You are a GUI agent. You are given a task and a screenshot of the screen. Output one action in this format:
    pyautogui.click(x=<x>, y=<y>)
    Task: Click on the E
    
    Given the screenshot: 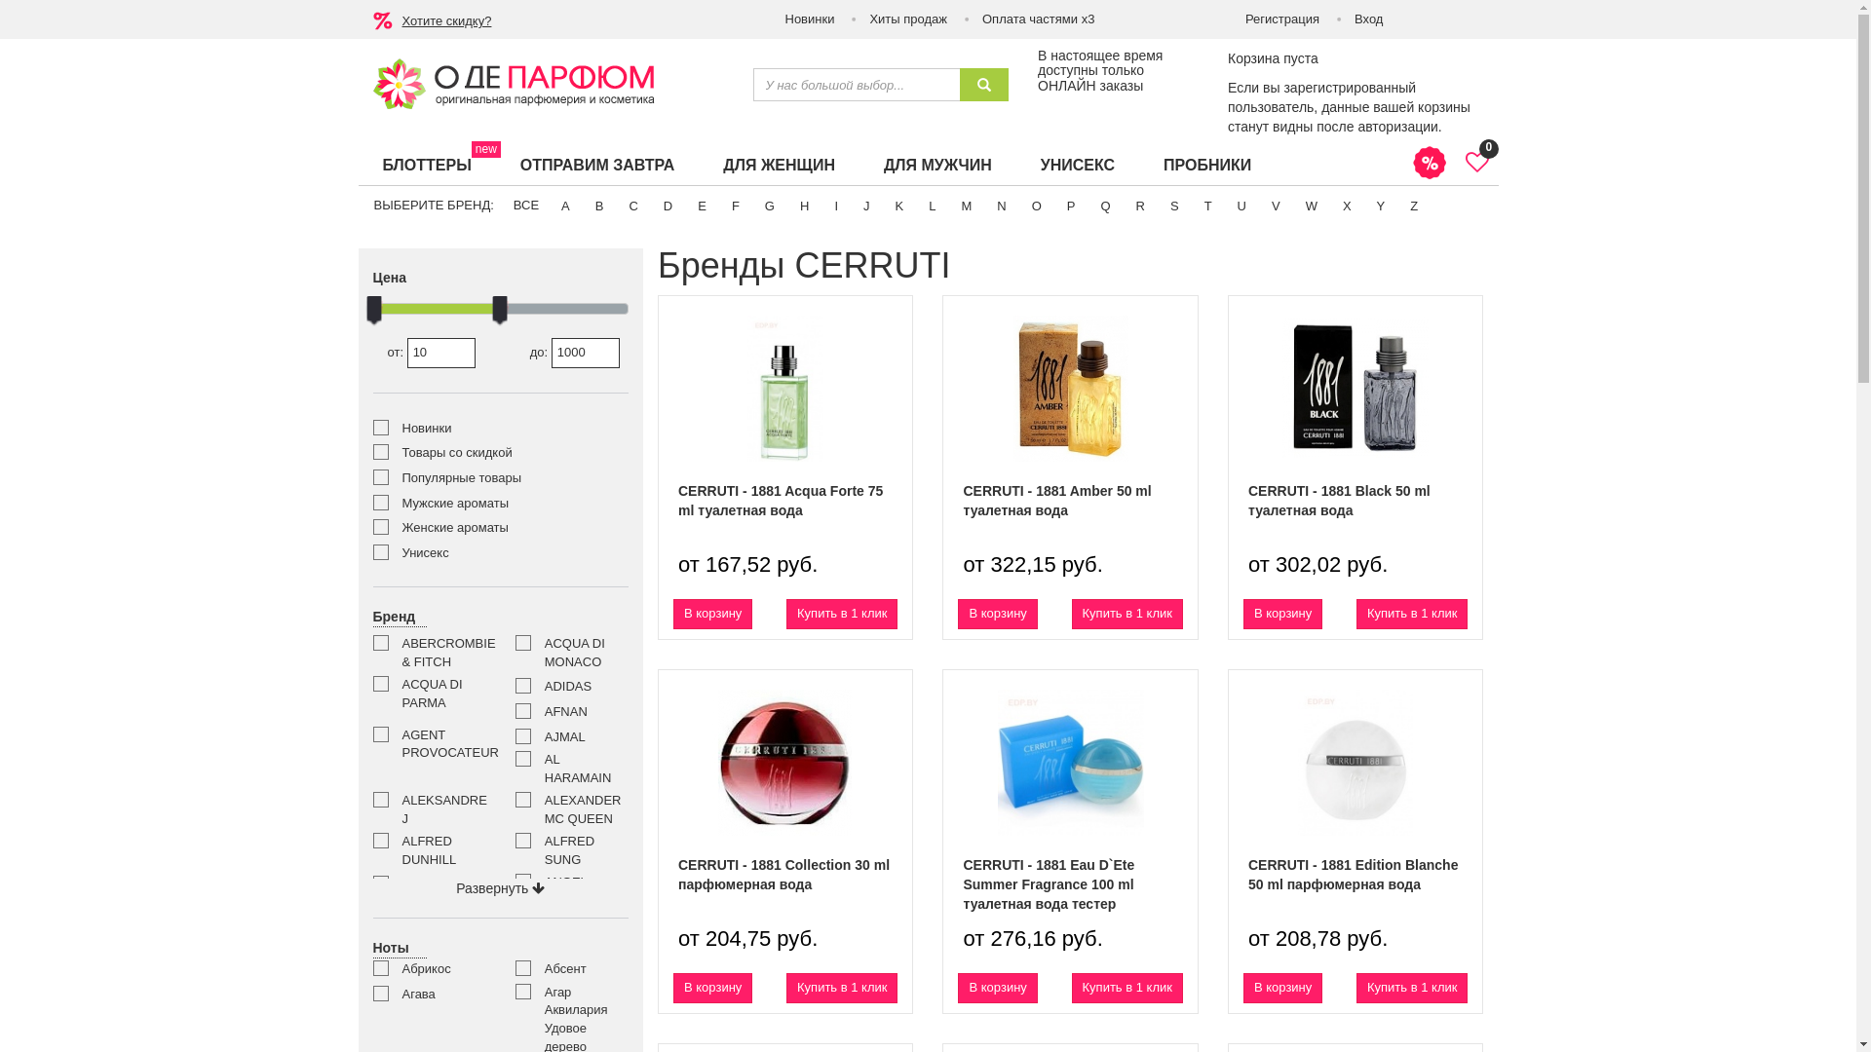 What is the action you would take?
    pyautogui.click(x=702, y=207)
    